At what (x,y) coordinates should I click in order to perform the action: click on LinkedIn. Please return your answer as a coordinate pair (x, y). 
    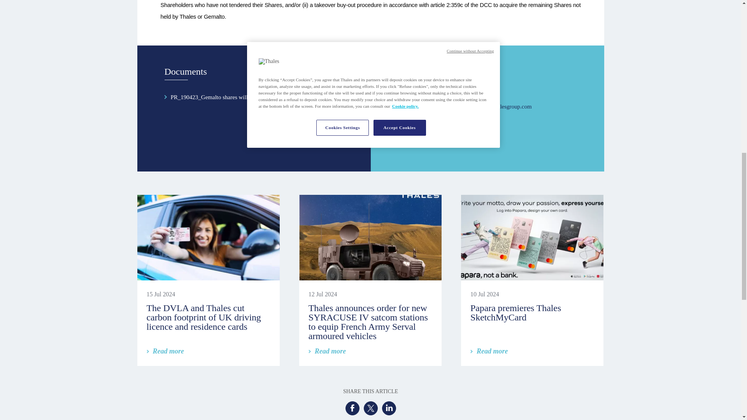
    Looking at the image, I should click on (389, 408).